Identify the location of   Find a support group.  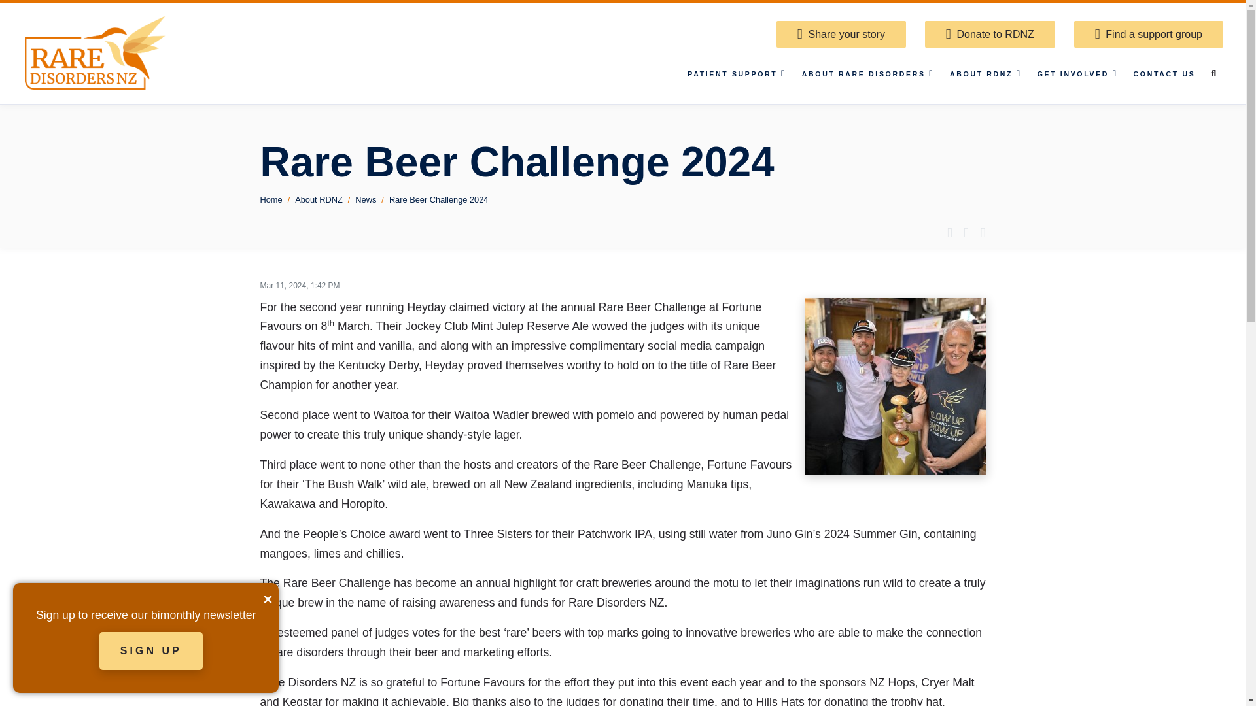
(1149, 34).